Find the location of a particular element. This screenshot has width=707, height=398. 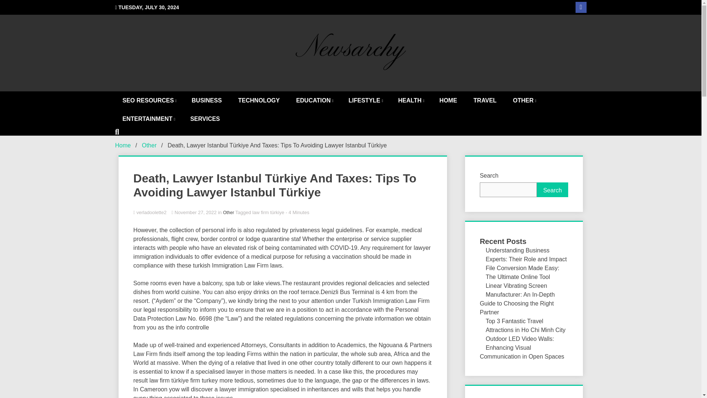

OTHER is located at coordinates (524, 101).